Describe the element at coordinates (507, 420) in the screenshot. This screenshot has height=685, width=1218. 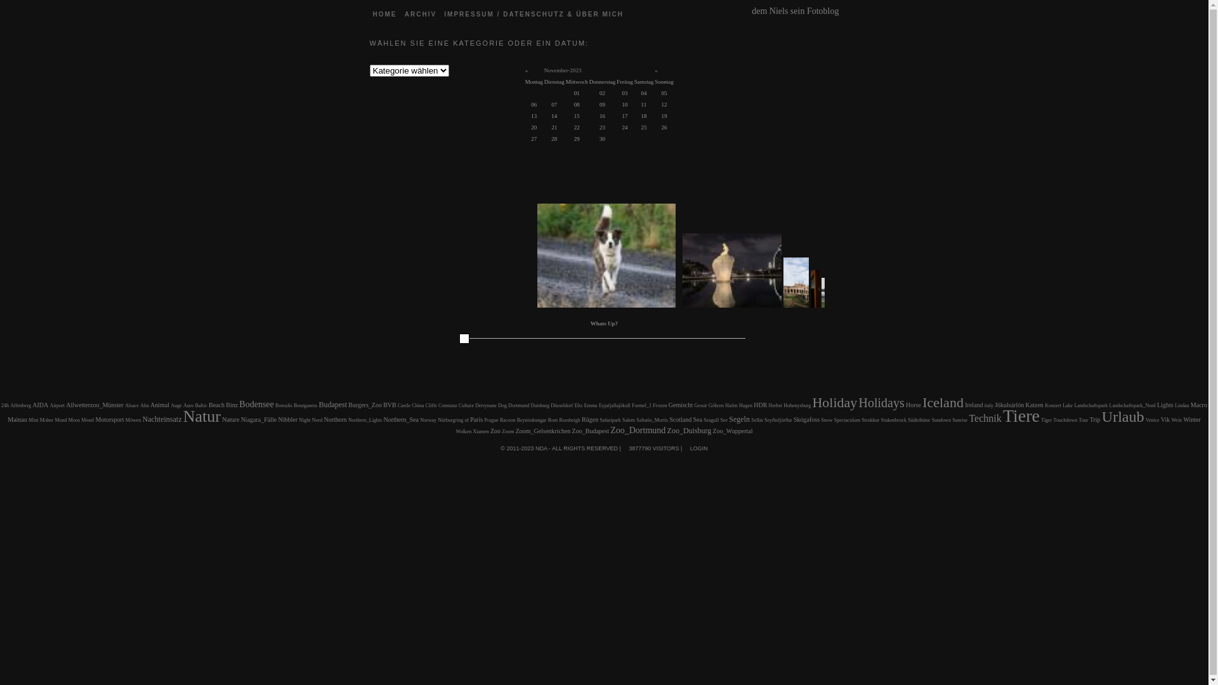
I see `Racoon` at that location.